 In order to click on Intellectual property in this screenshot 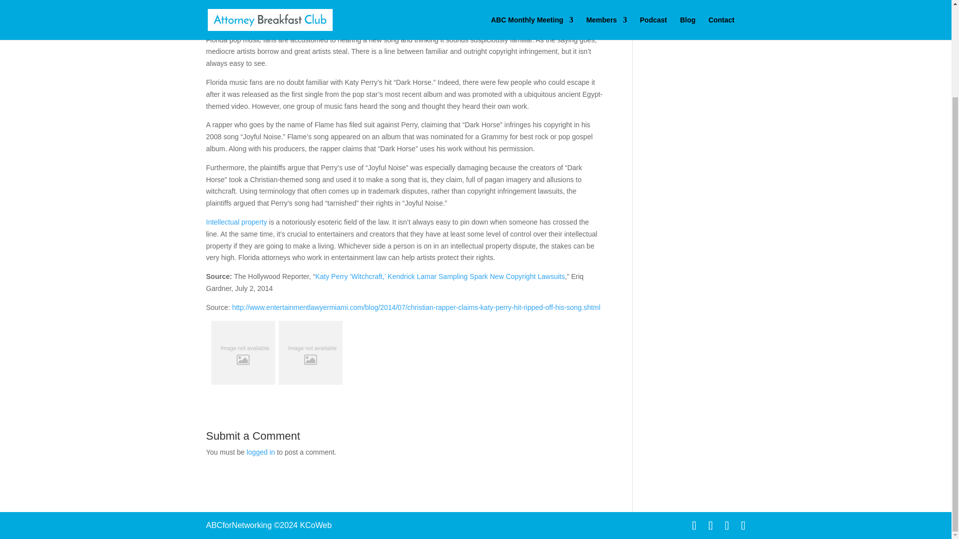, I will do `click(236, 222)`.